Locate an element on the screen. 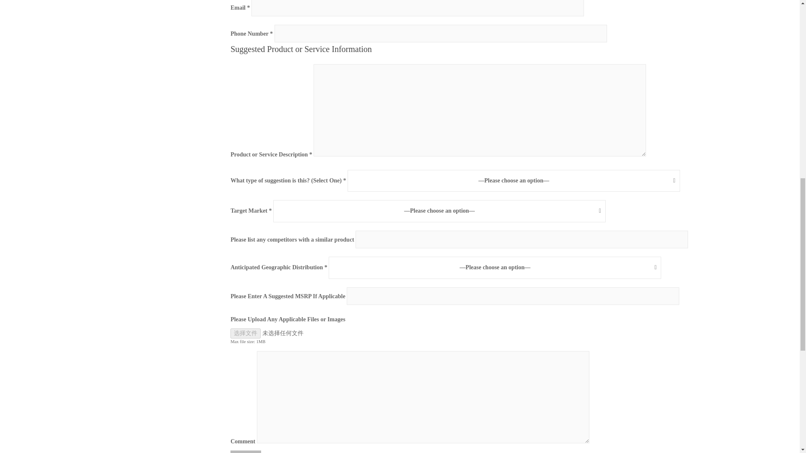 The width and height of the screenshot is (806, 453). Send is located at coordinates (246, 451).